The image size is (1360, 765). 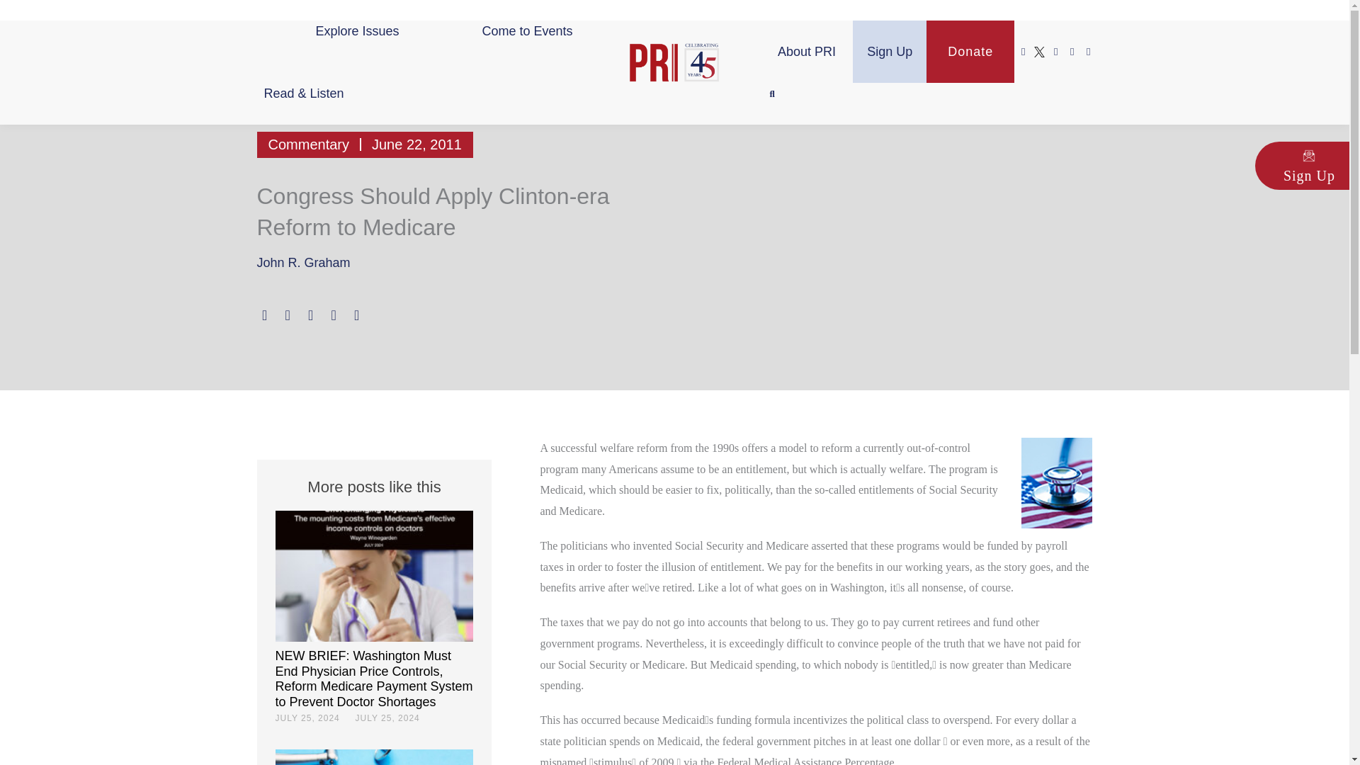 What do you see at coordinates (527, 31) in the screenshot?
I see `Come to Events` at bounding box center [527, 31].